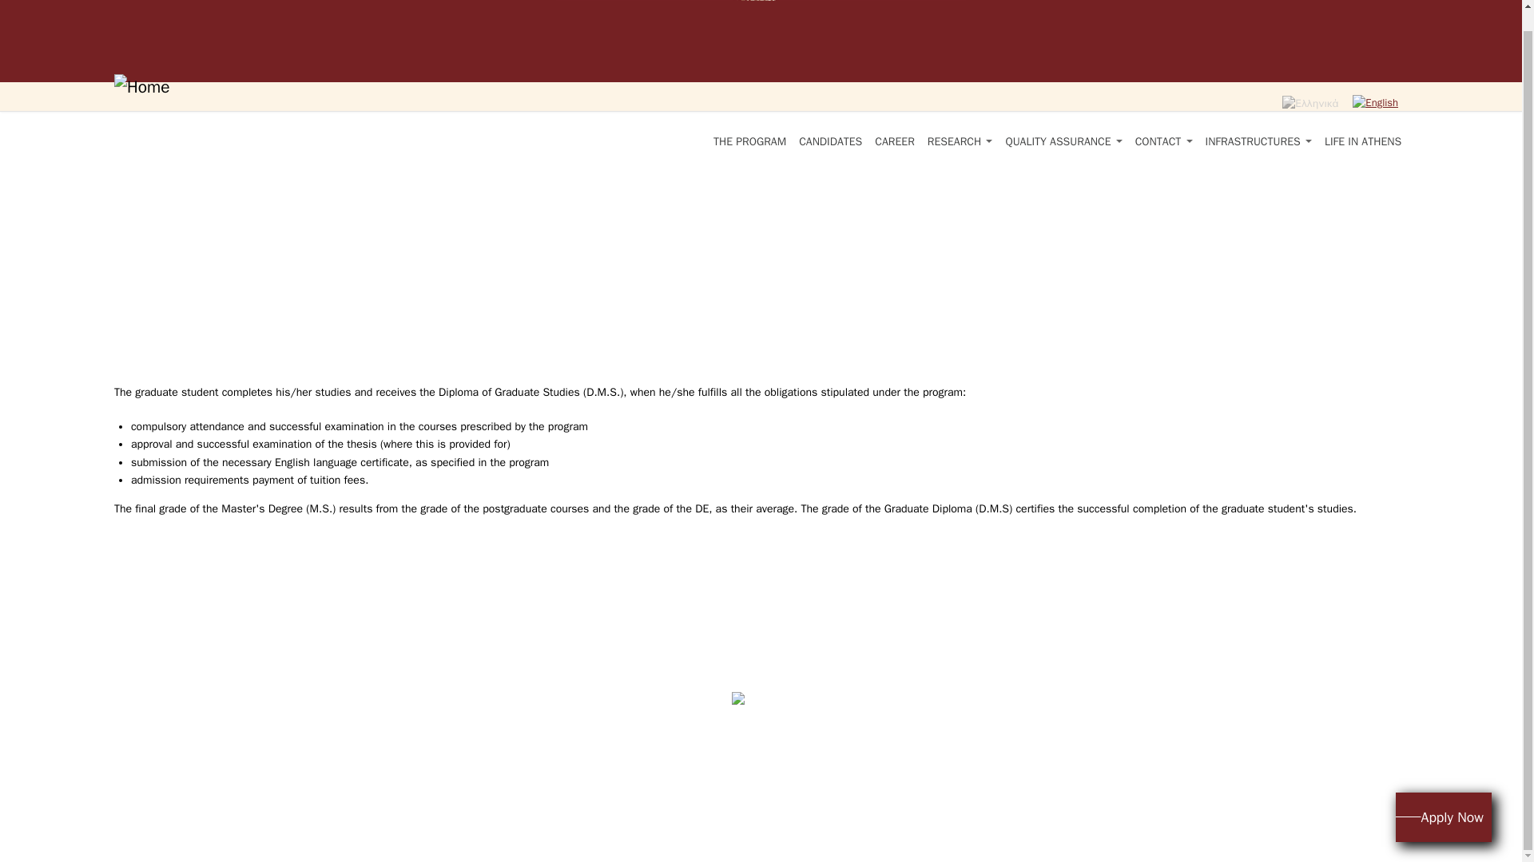 The height and width of the screenshot is (862, 1534). What do you see at coordinates (1375, 103) in the screenshot?
I see `English` at bounding box center [1375, 103].